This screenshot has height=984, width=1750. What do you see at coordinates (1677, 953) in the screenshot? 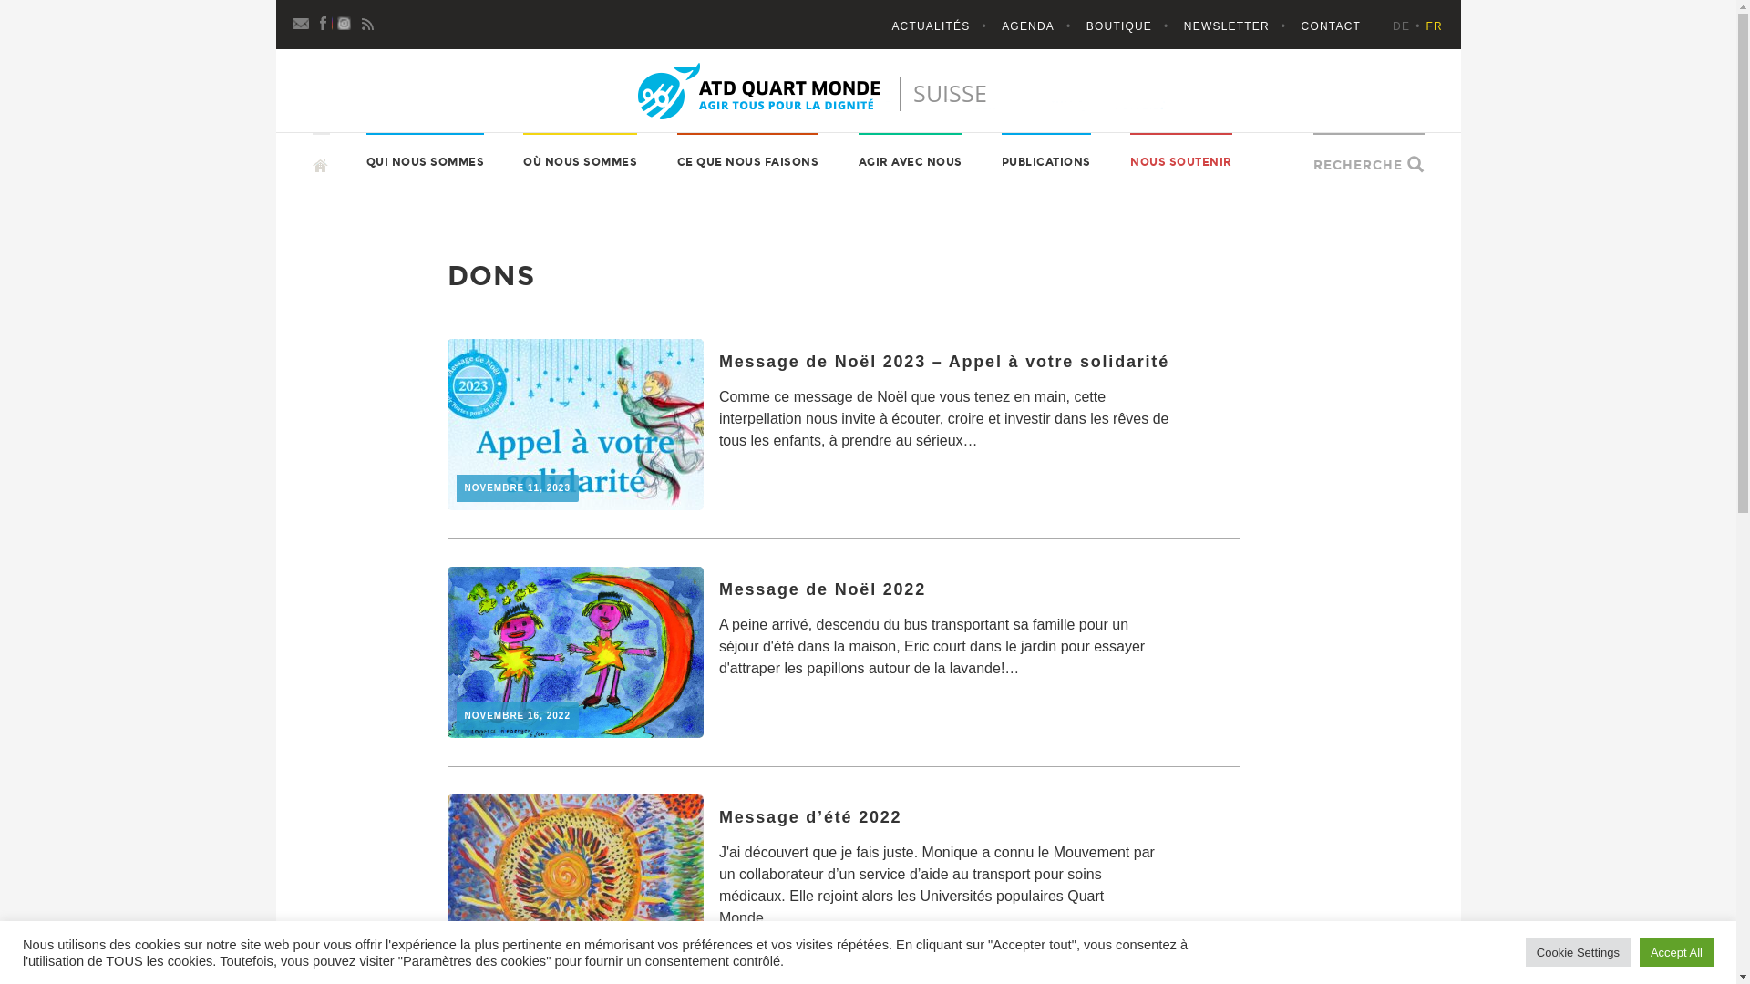
I see `Accept All` at bounding box center [1677, 953].